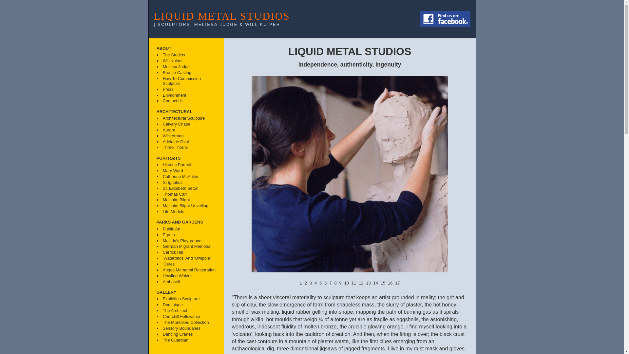  Describe the element at coordinates (189, 55) in the screenshot. I see `The Studios` at that location.